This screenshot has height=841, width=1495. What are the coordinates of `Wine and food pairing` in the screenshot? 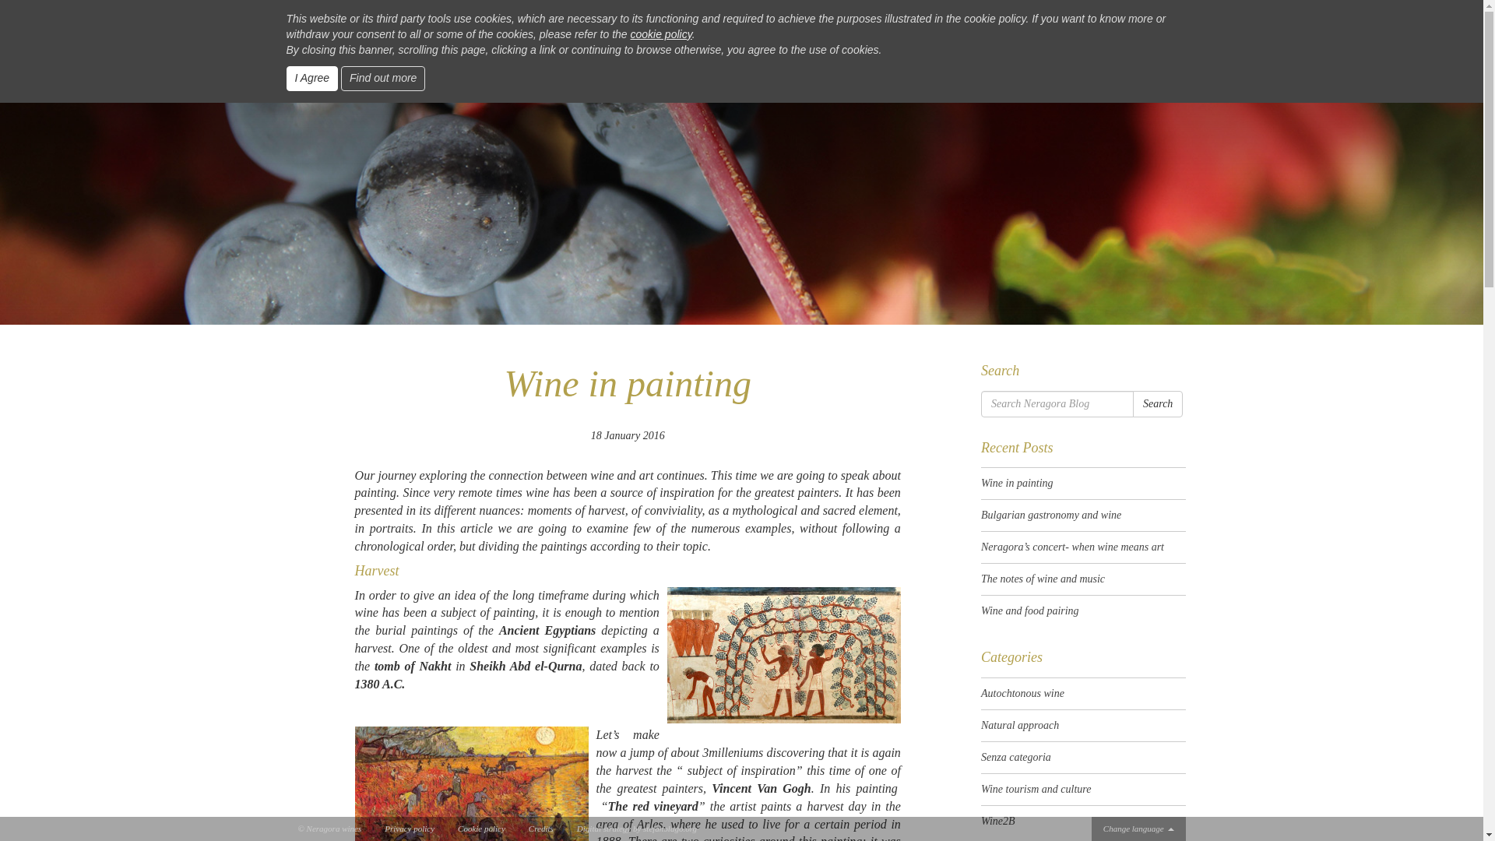 It's located at (1082, 611).